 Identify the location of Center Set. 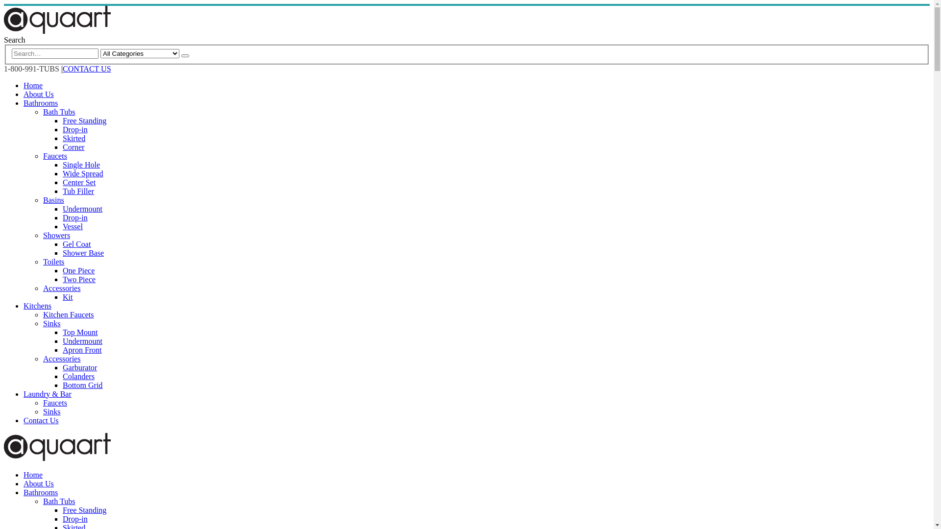
(79, 182).